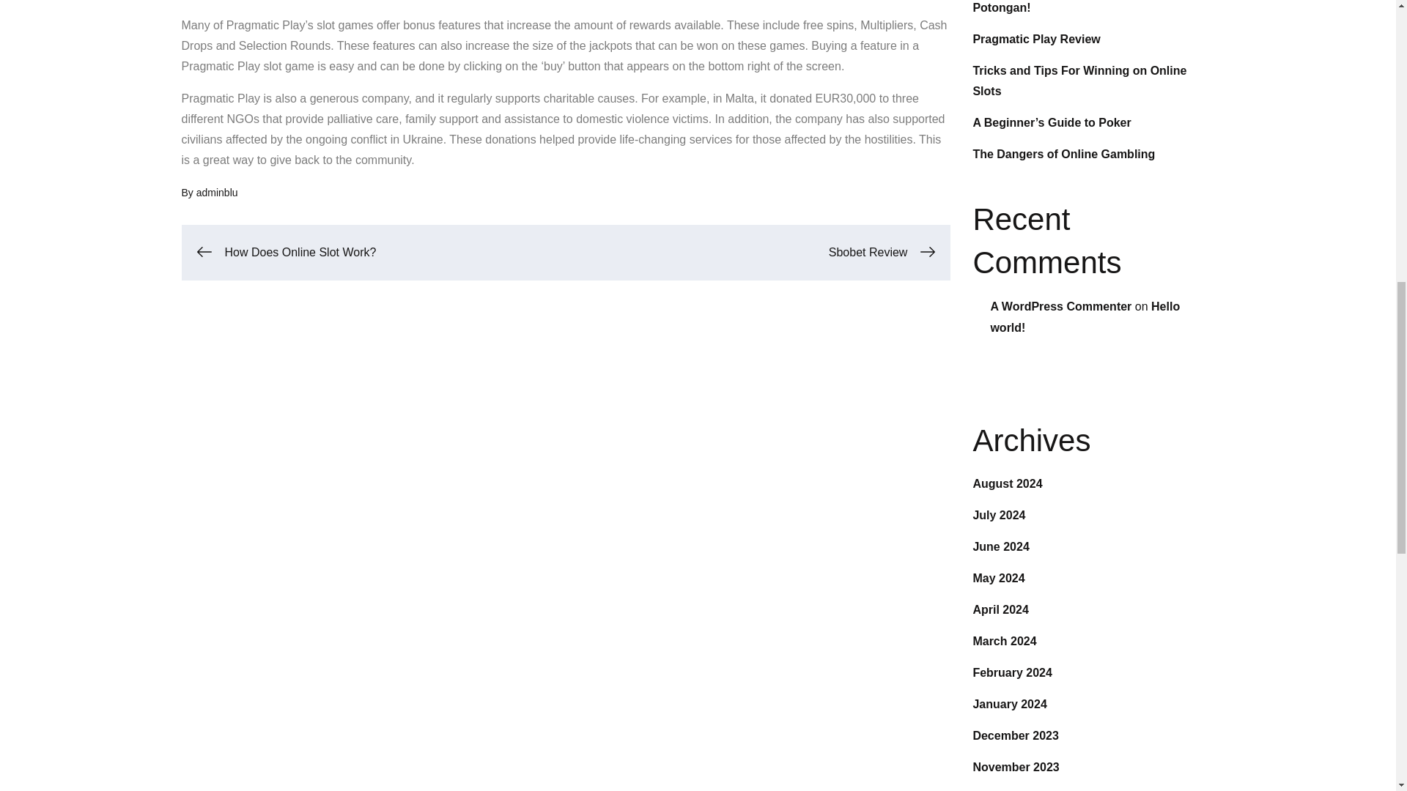 The height and width of the screenshot is (791, 1407). What do you see at coordinates (1016, 767) in the screenshot?
I see `November 2023` at bounding box center [1016, 767].